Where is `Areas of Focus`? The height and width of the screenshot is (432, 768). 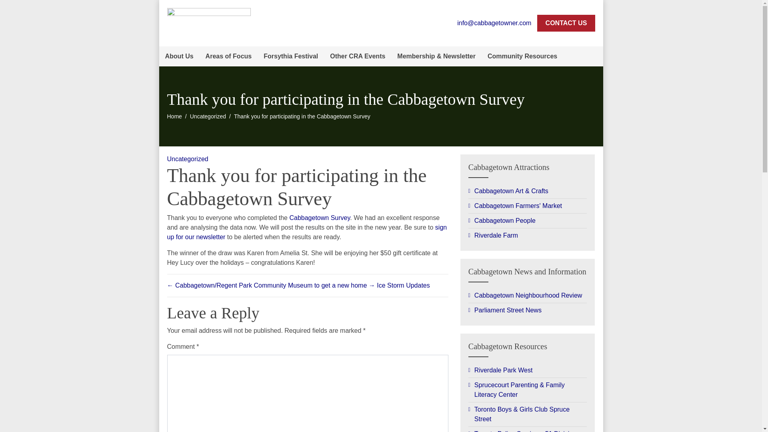
Areas of Focus is located at coordinates (229, 56).